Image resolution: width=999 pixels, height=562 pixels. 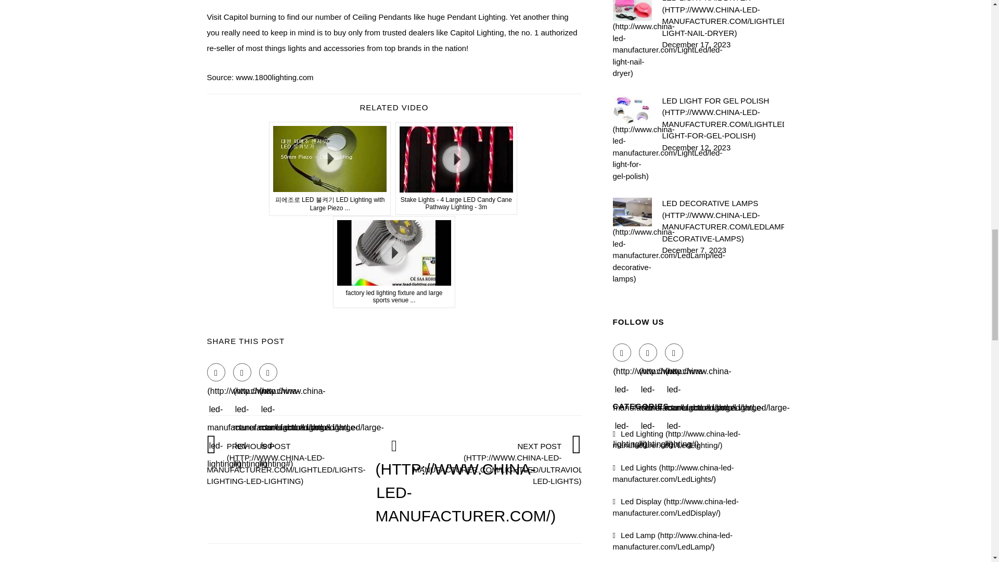 I want to click on PREVIOUS POST, so click(x=291, y=463).